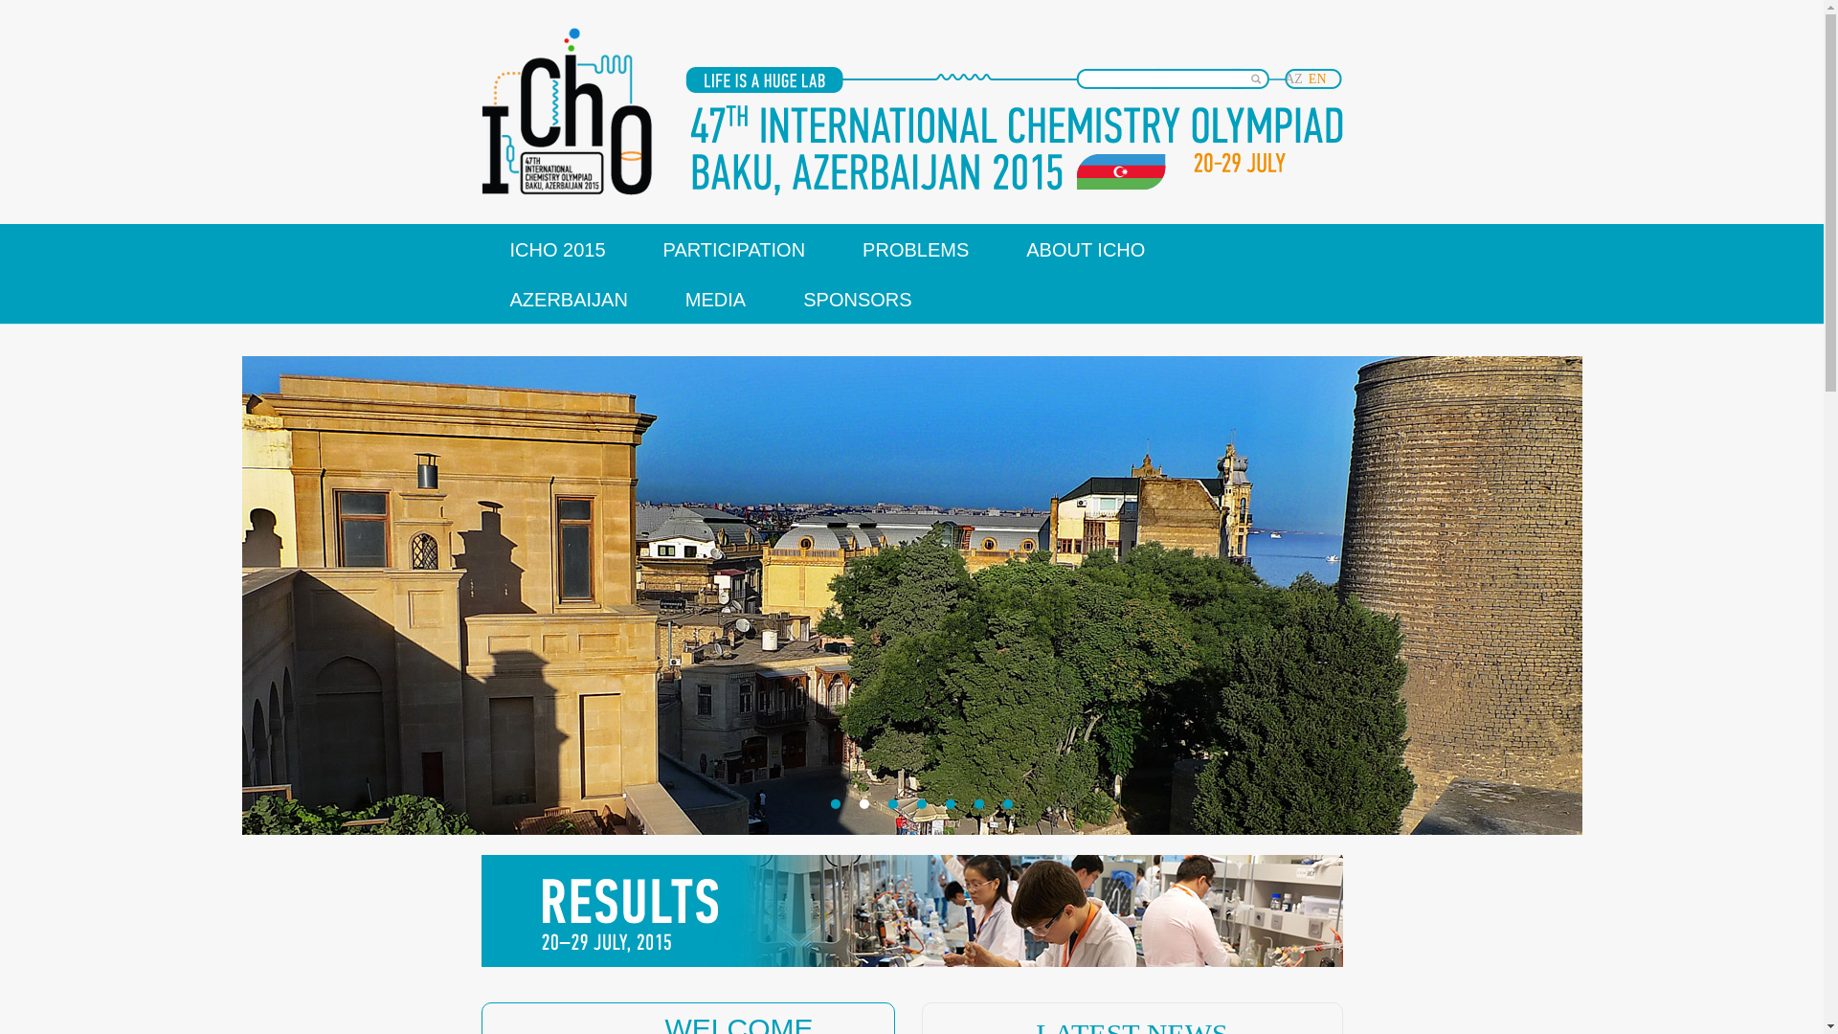  I want to click on PARTICIPATION, so click(735, 249).